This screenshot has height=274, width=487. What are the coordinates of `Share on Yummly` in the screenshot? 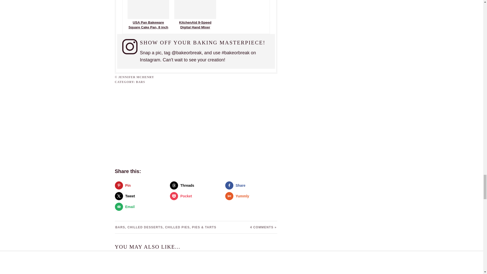 It's located at (251, 196).